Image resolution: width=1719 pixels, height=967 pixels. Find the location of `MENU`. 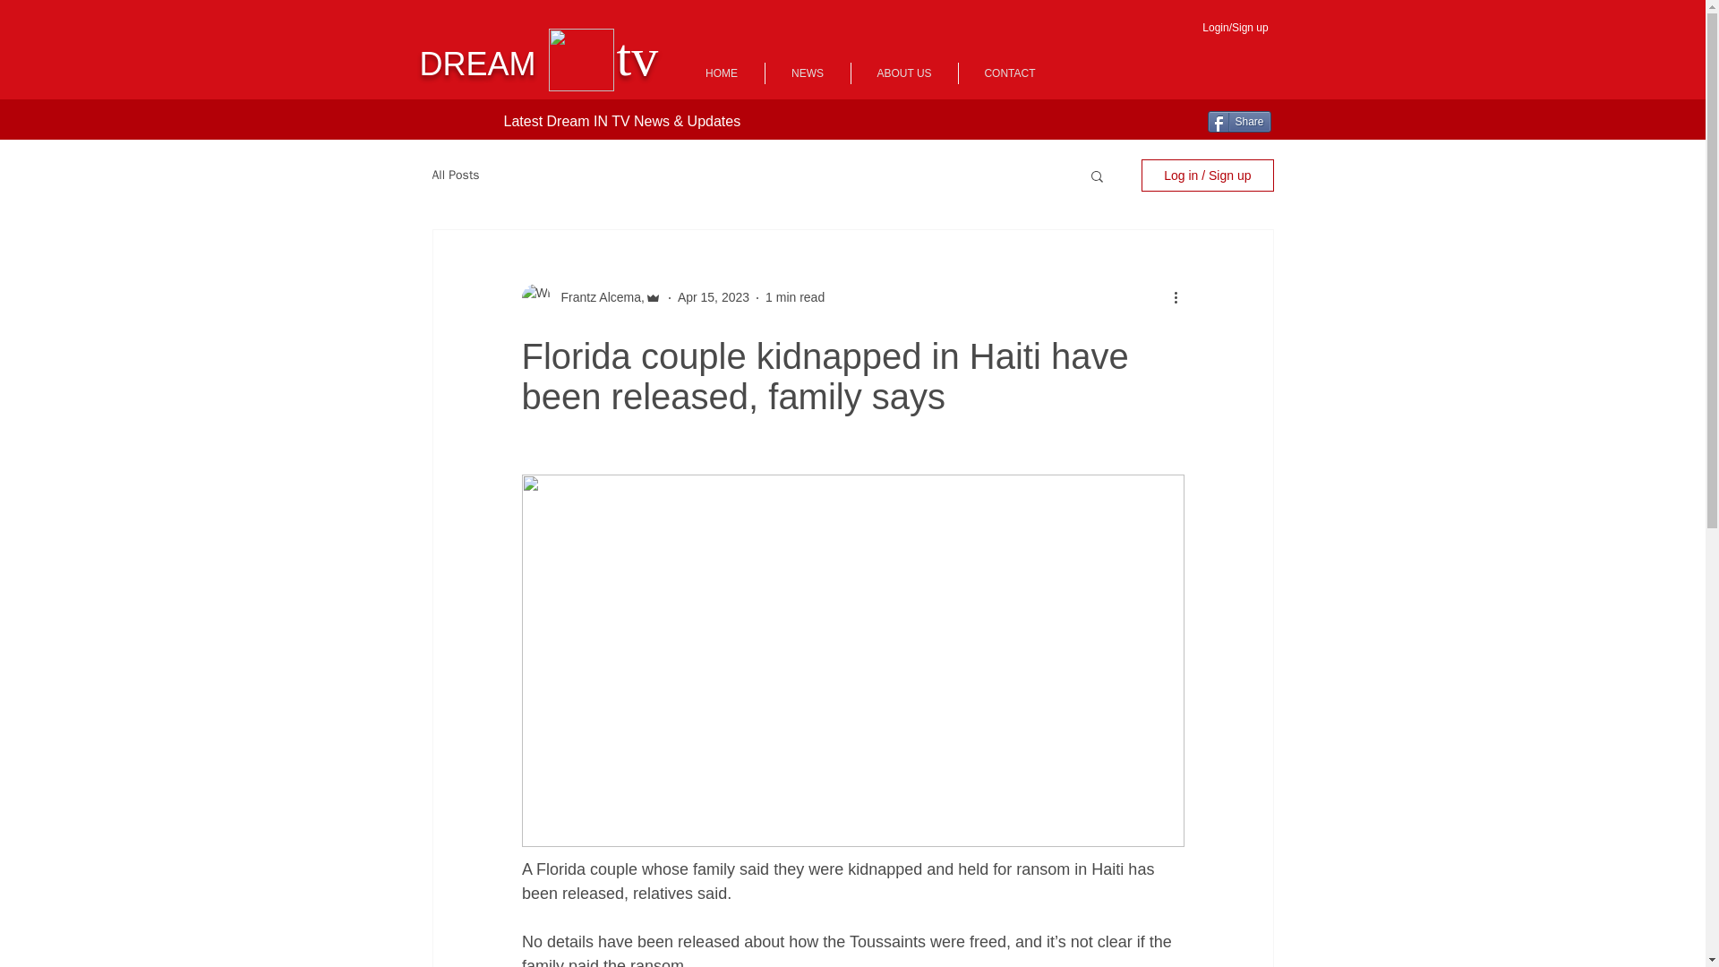

MENU is located at coordinates (1339, 68).